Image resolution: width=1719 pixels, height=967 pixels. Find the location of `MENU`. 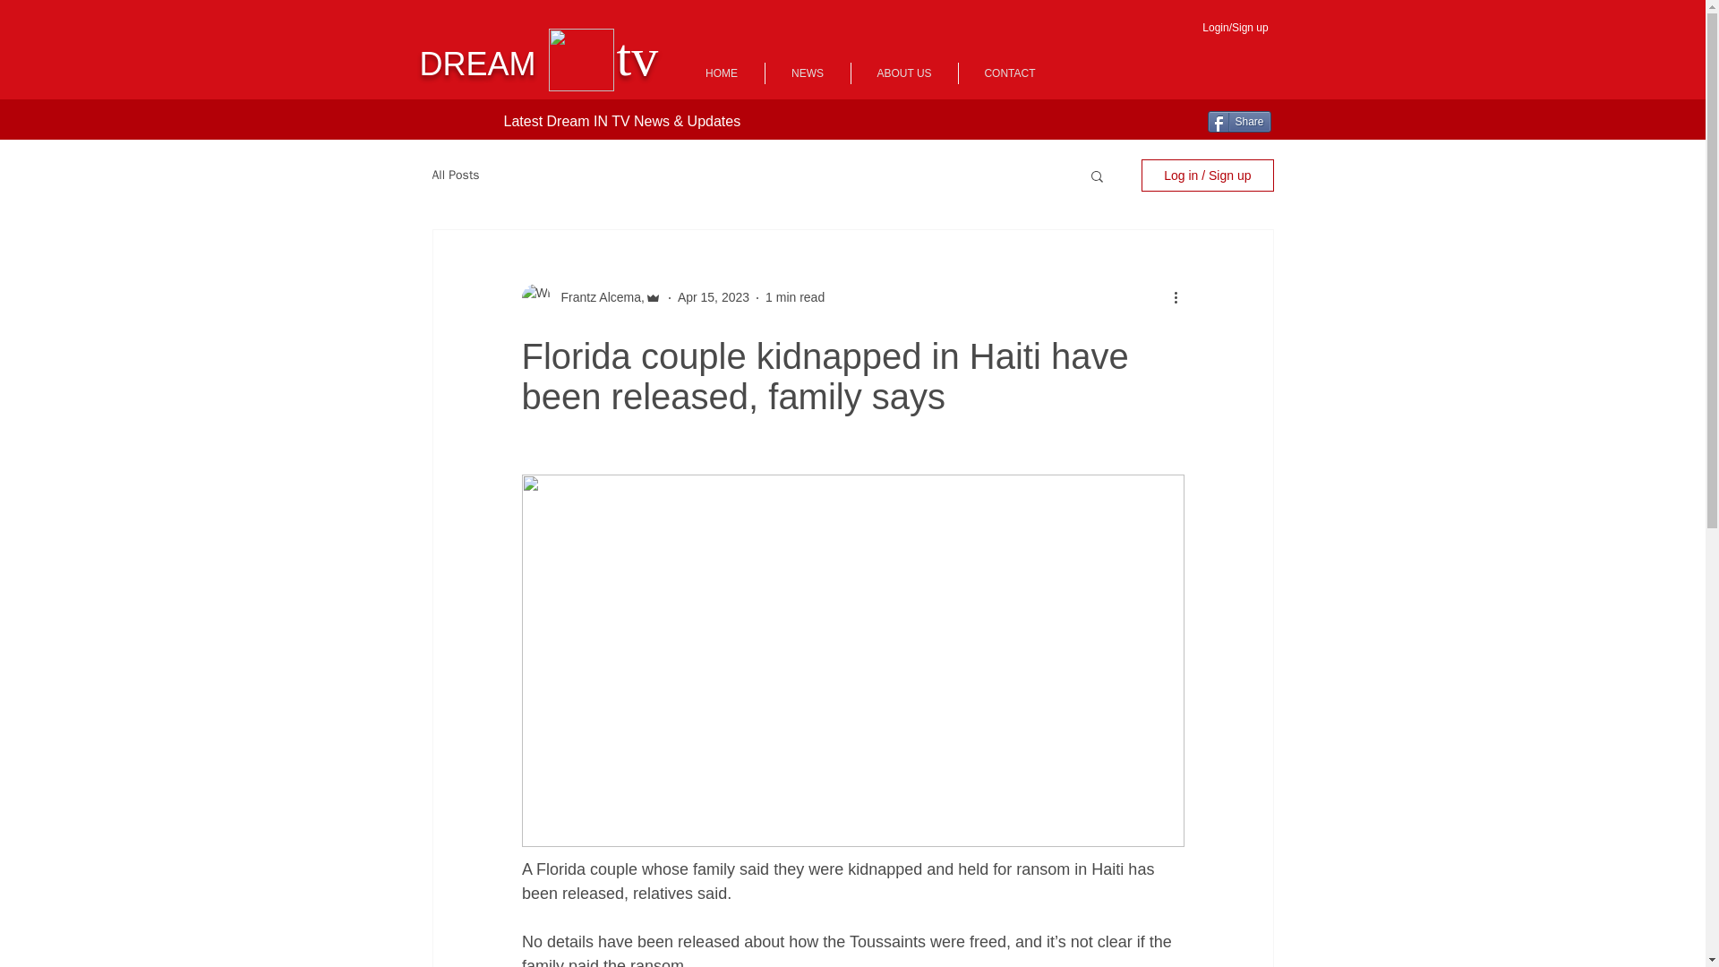

MENU is located at coordinates (1339, 68).